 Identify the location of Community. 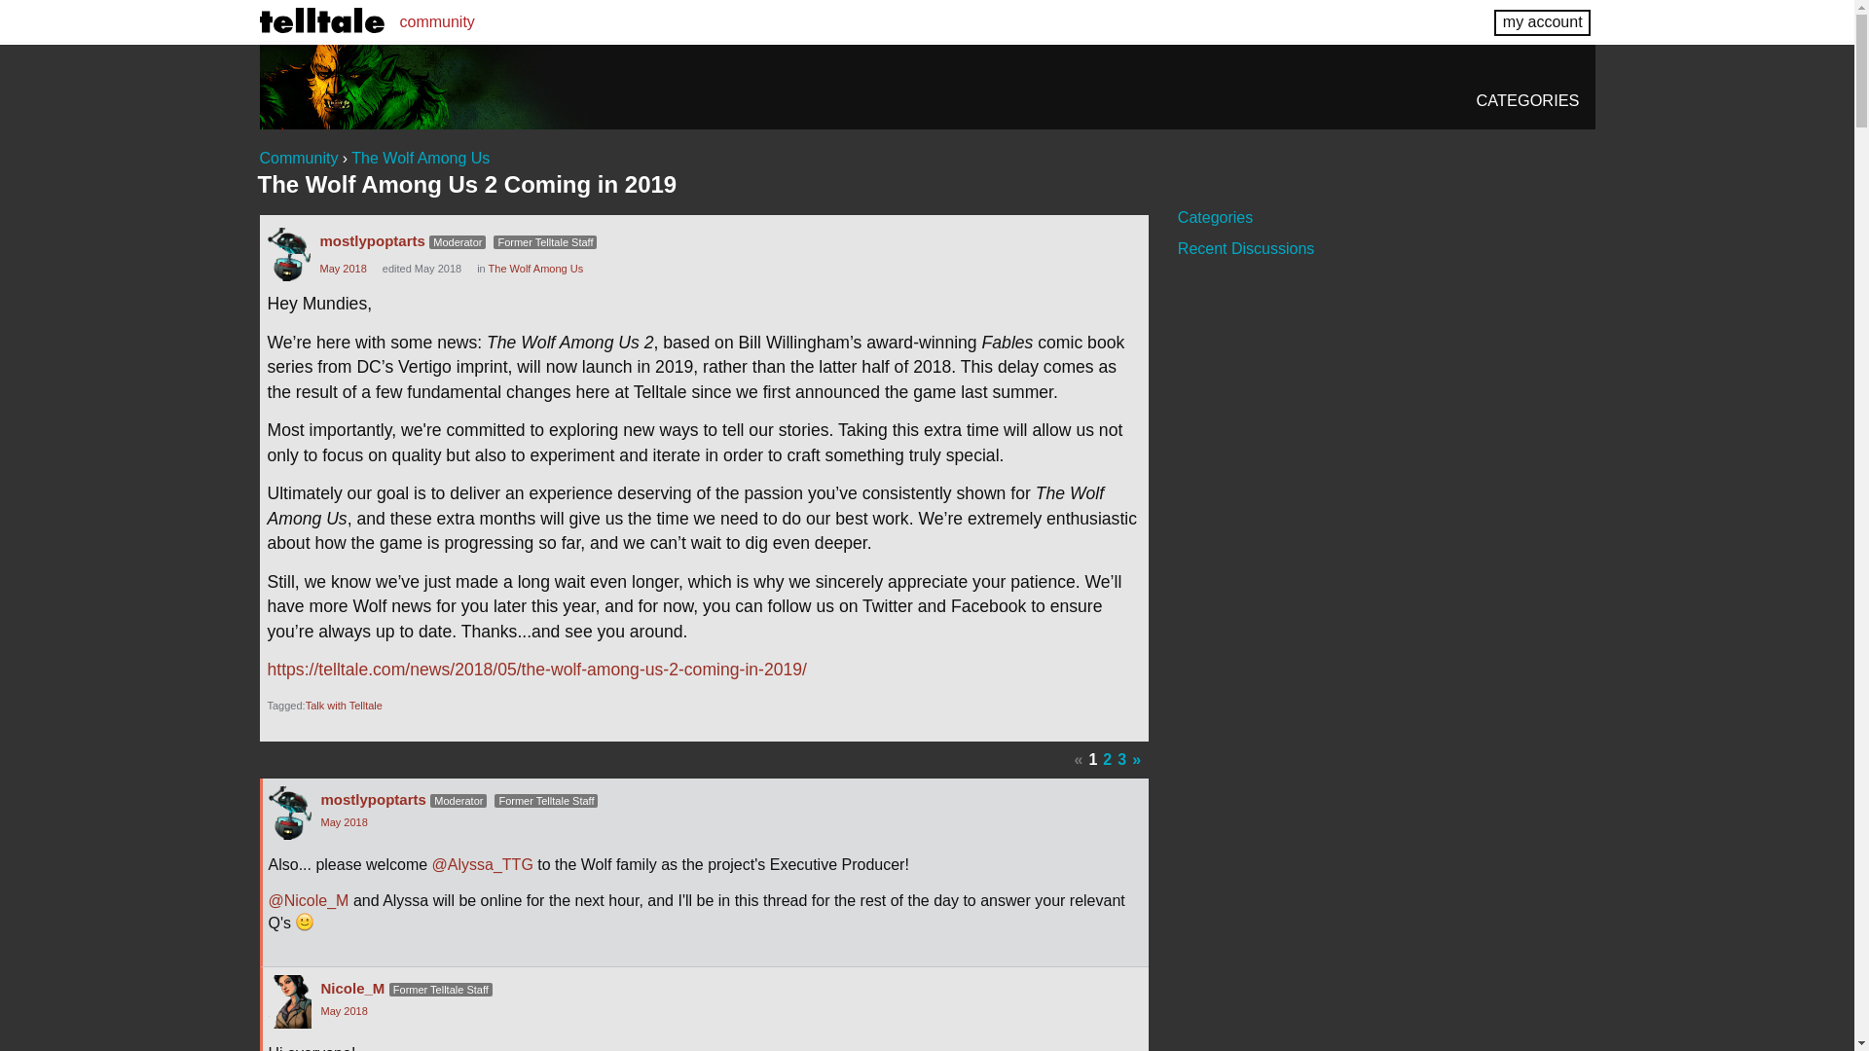
(298, 158).